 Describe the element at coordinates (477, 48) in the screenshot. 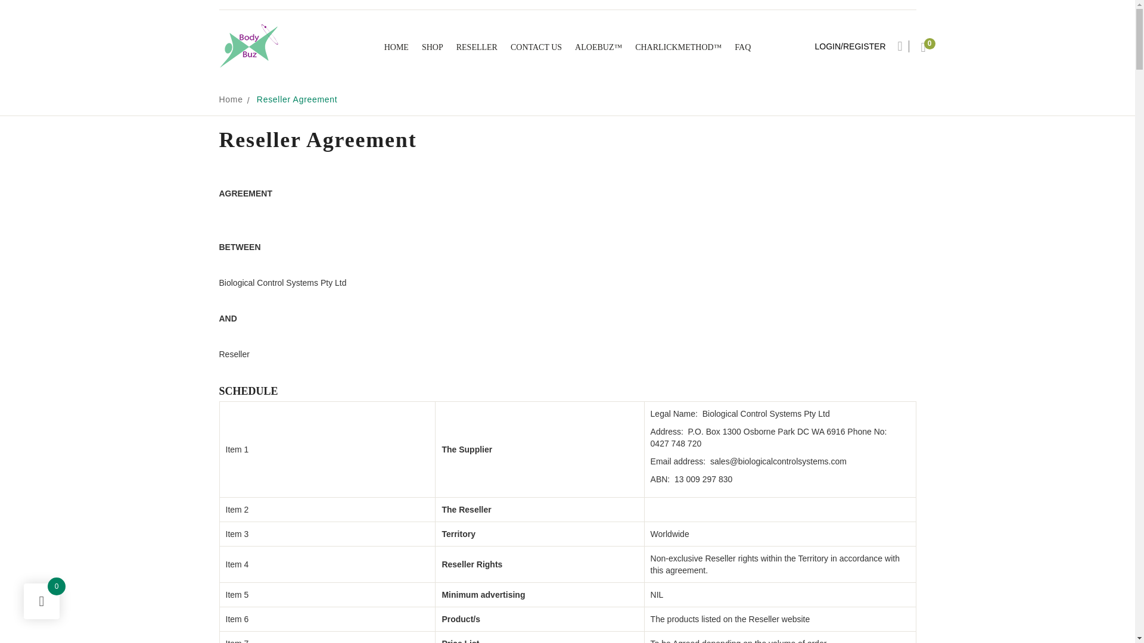

I see `RESELLER` at that location.